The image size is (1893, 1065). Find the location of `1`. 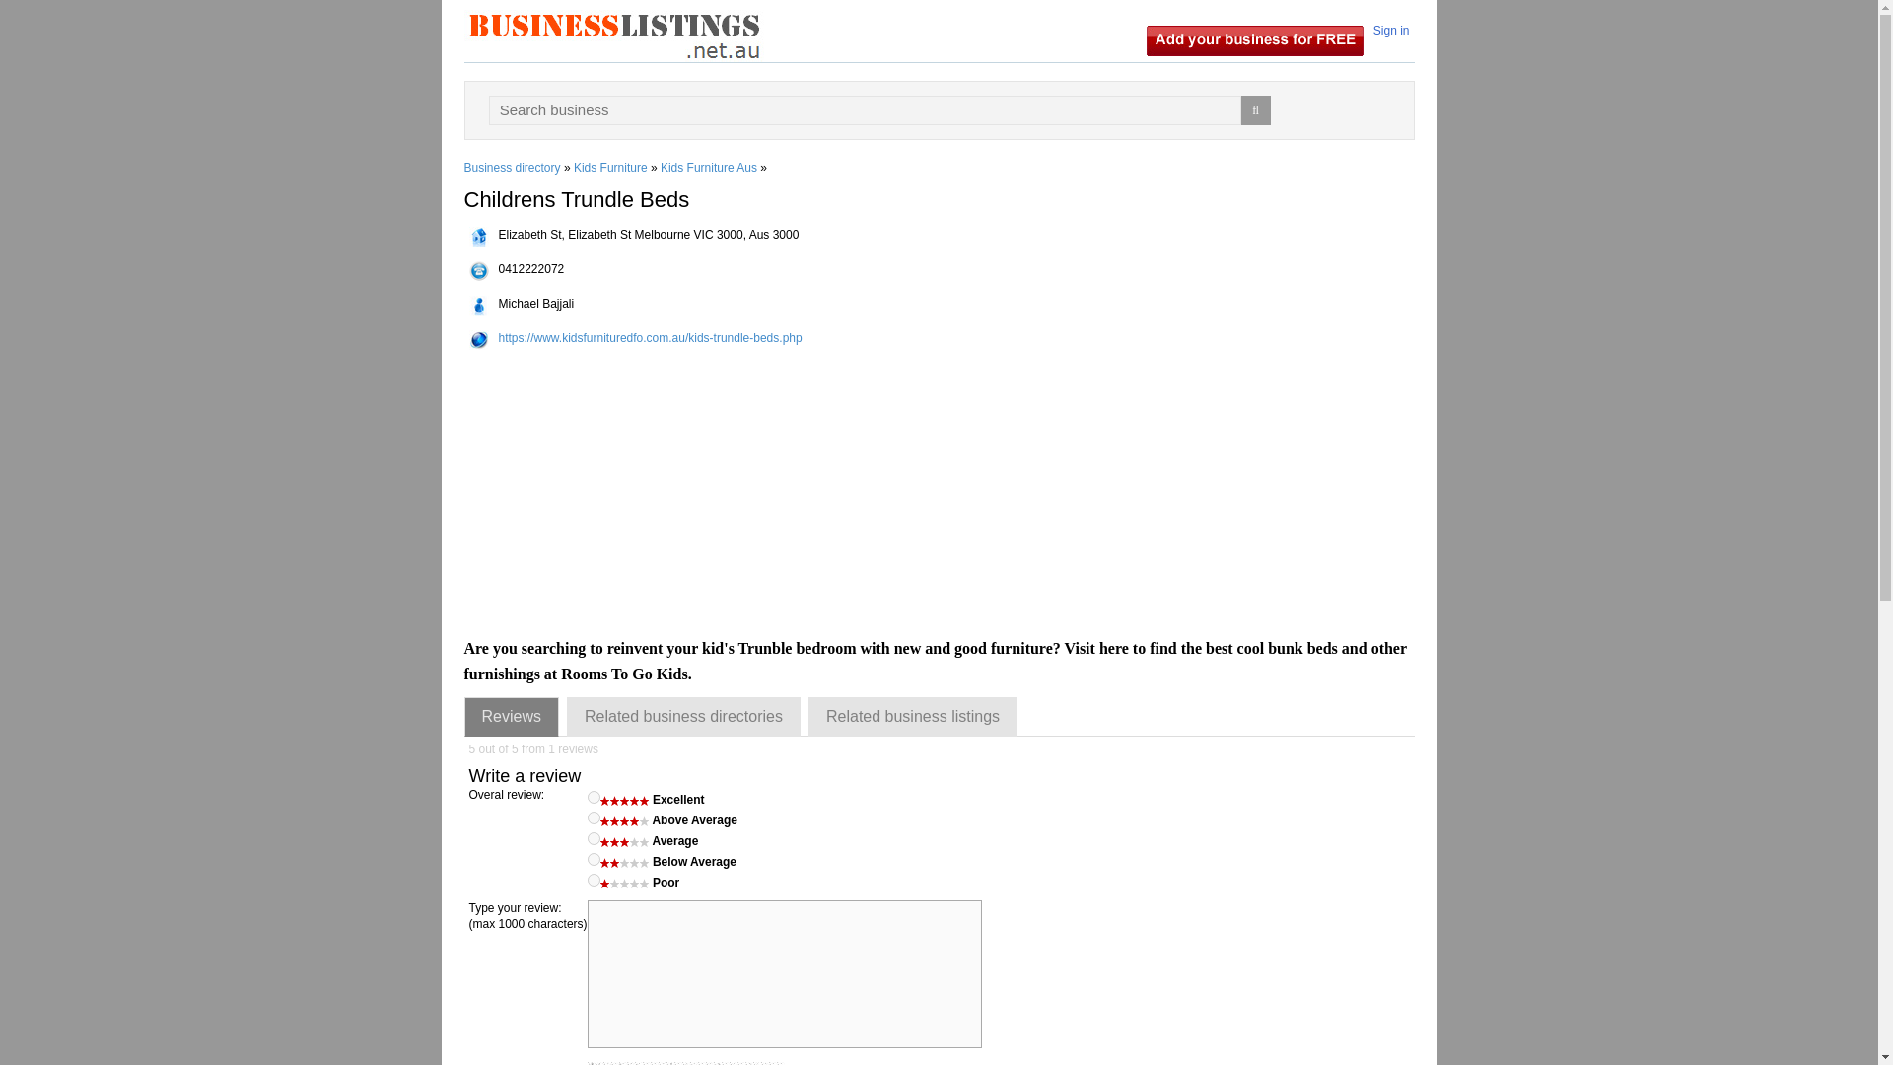

1 is located at coordinates (594, 880).